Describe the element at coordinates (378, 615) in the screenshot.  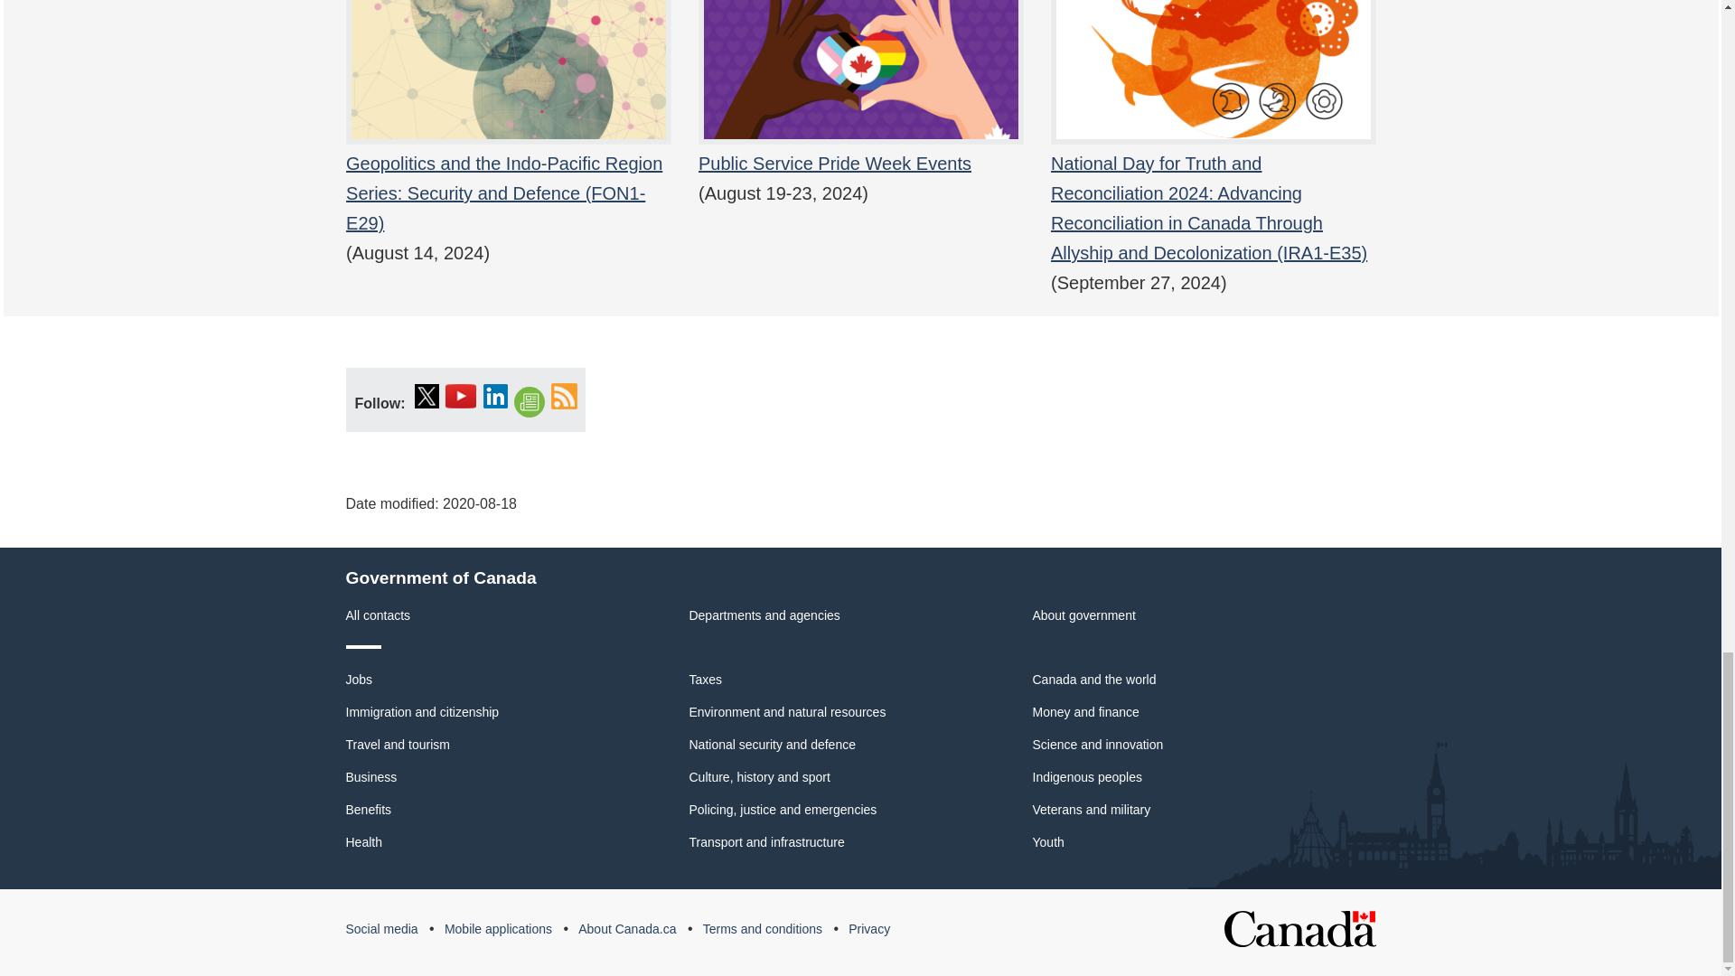
I see `All contacts` at that location.